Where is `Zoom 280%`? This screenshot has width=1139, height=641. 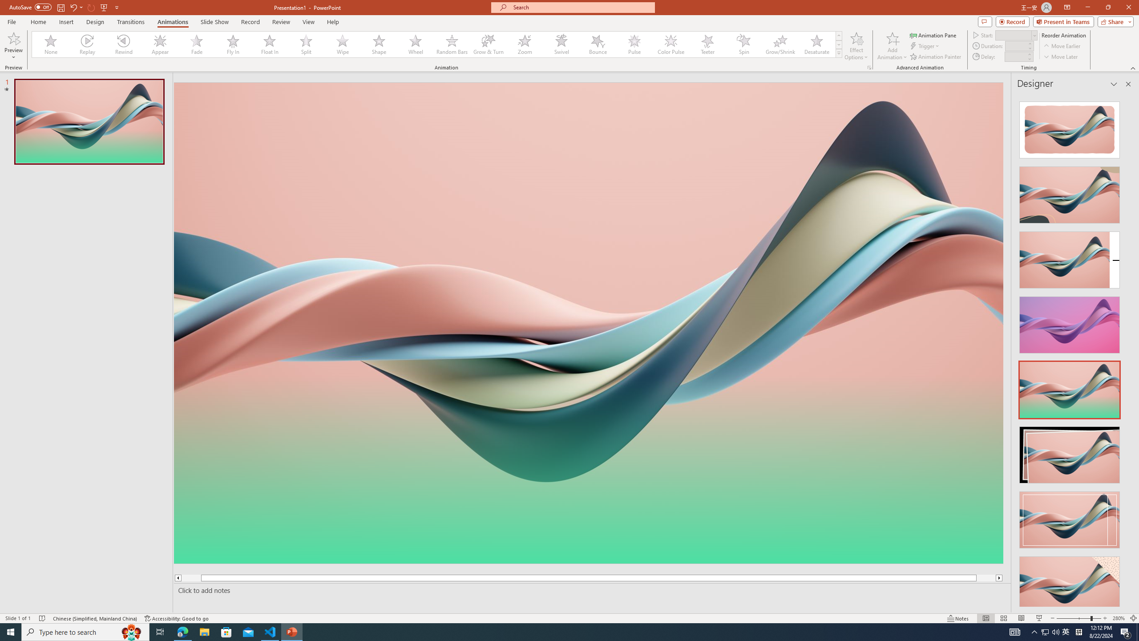 Zoom 280% is located at coordinates (1119, 618).